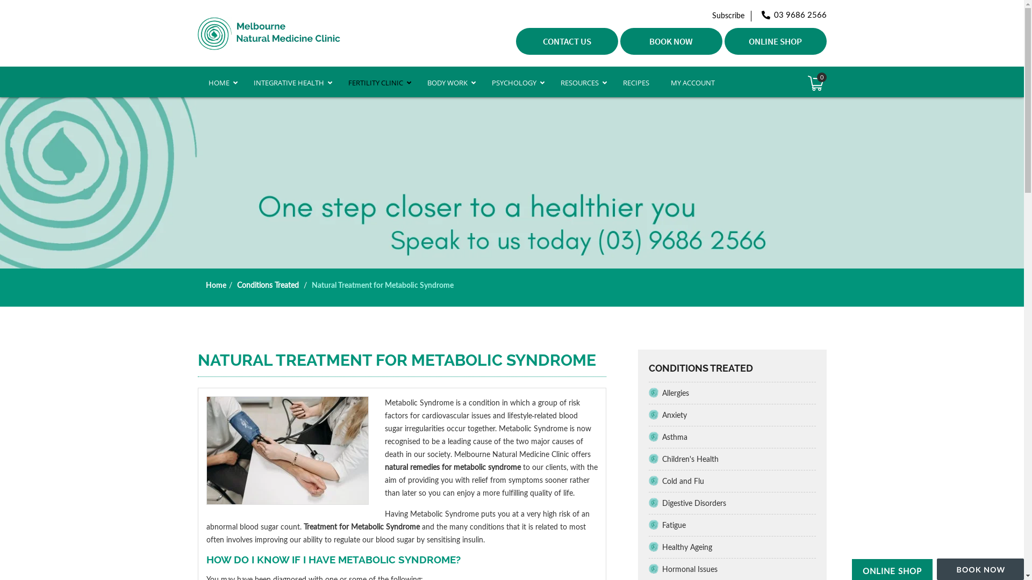 Image resolution: width=1032 pixels, height=580 pixels. What do you see at coordinates (220, 83) in the screenshot?
I see `HOME` at bounding box center [220, 83].